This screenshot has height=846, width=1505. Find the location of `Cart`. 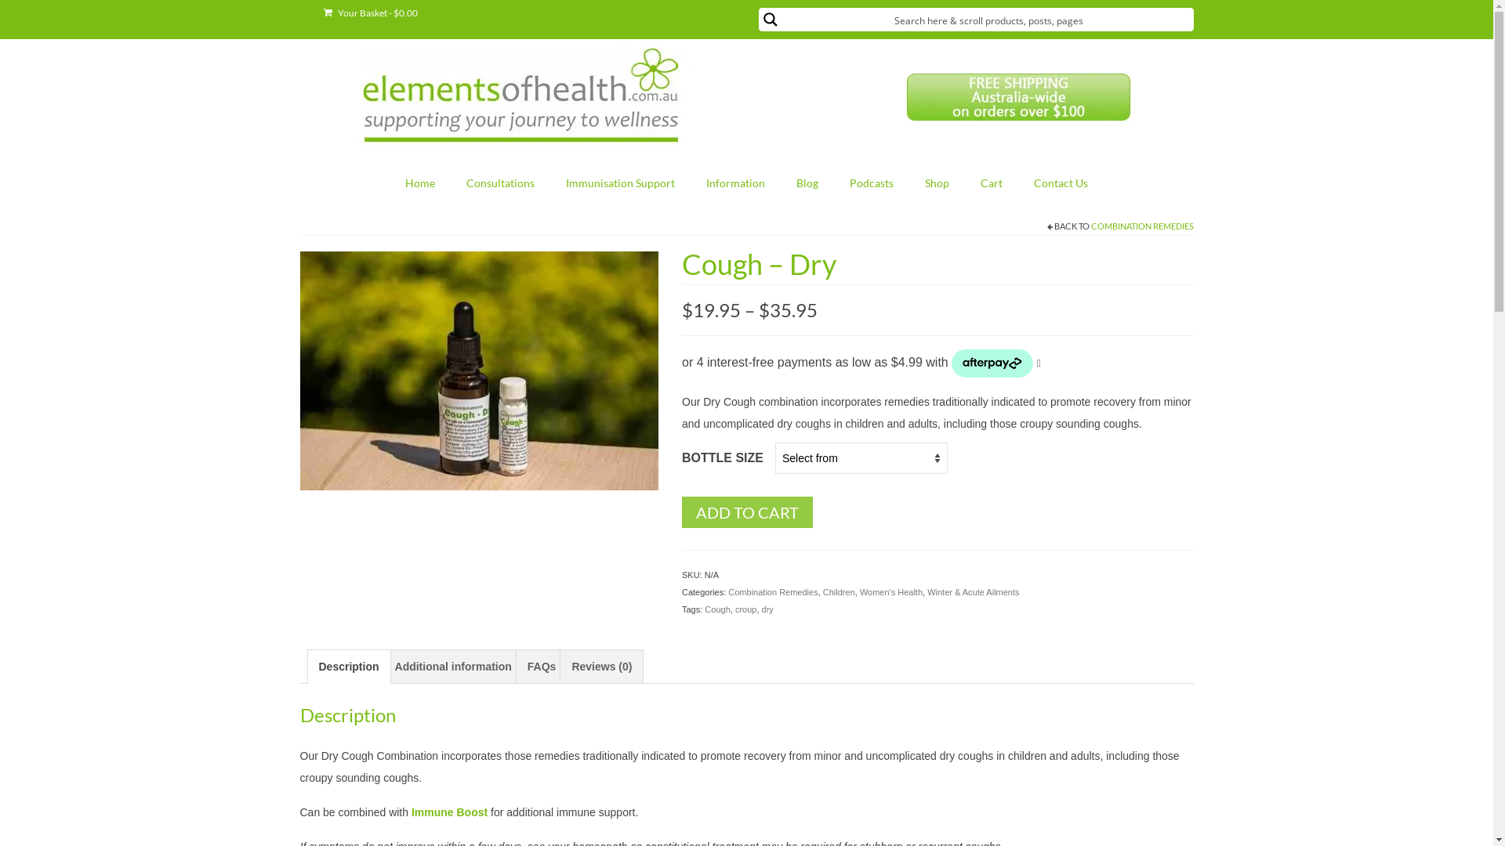

Cart is located at coordinates (992, 183).